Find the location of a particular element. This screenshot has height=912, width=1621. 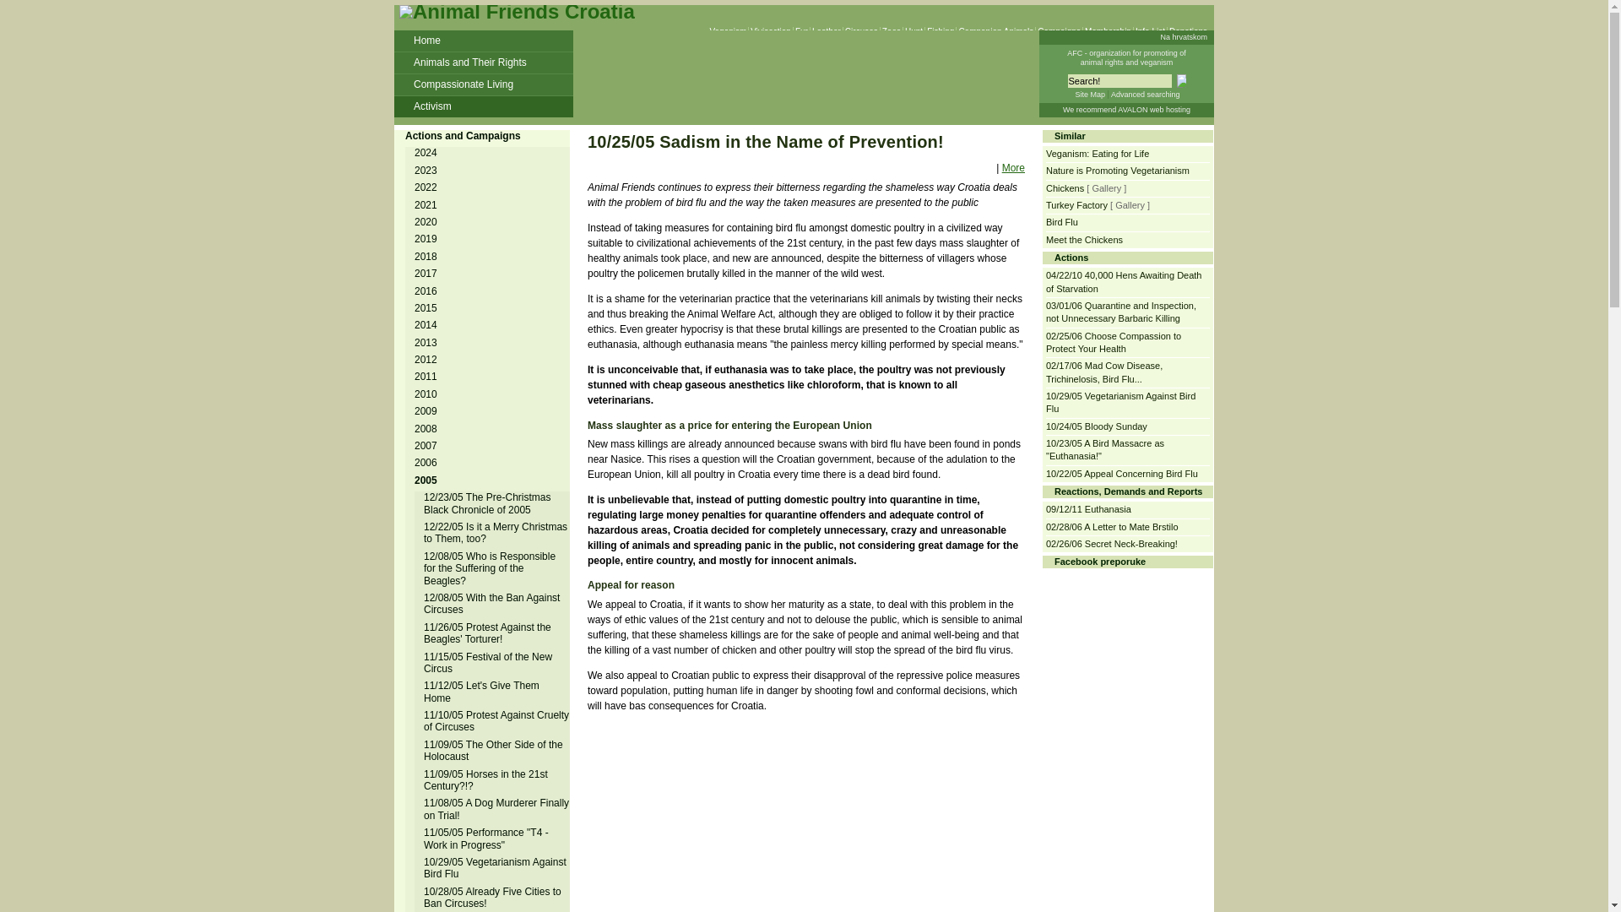

Activism is located at coordinates (483, 106).